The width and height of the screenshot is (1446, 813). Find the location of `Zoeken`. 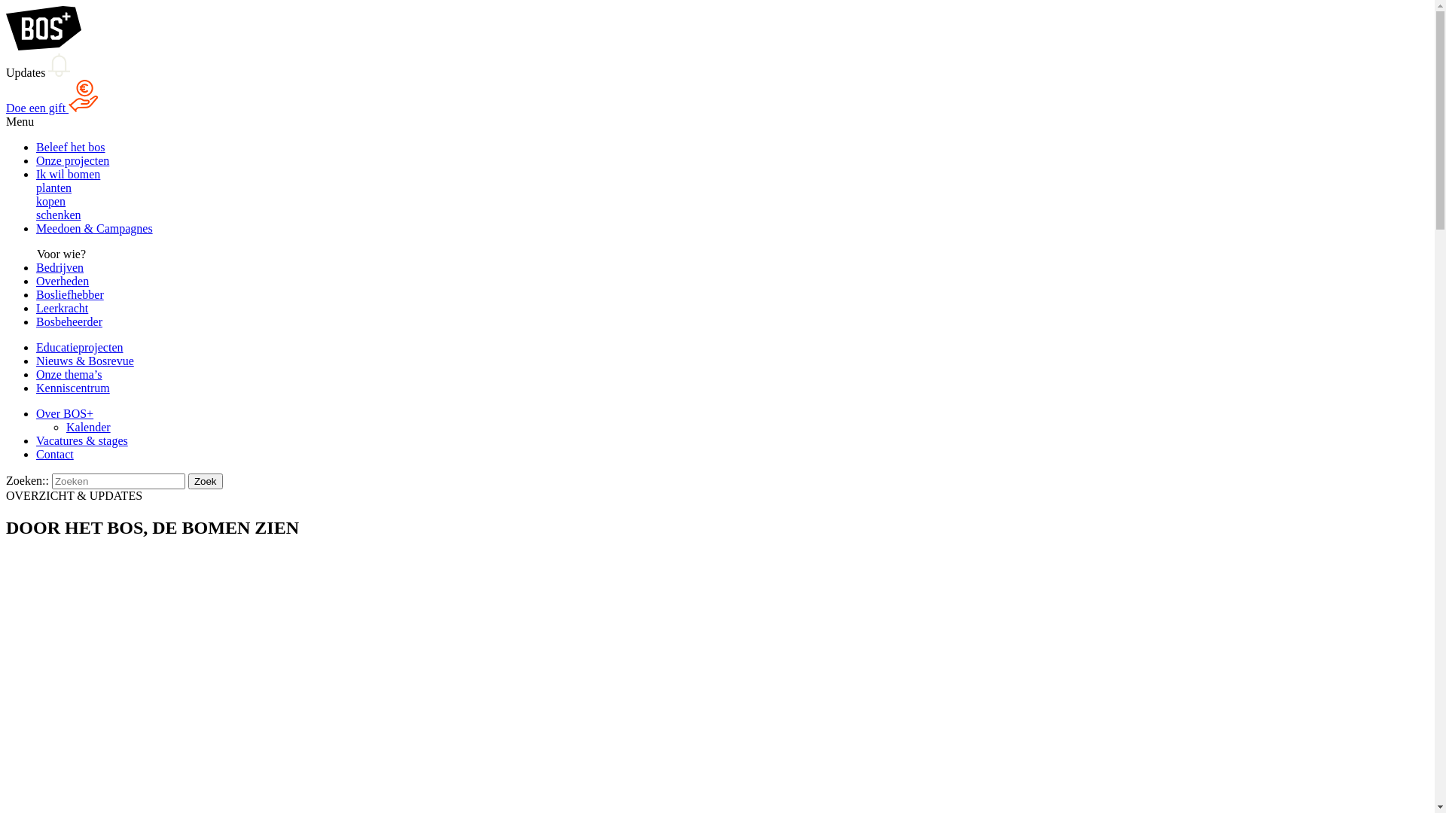

Zoeken is located at coordinates (118, 482).